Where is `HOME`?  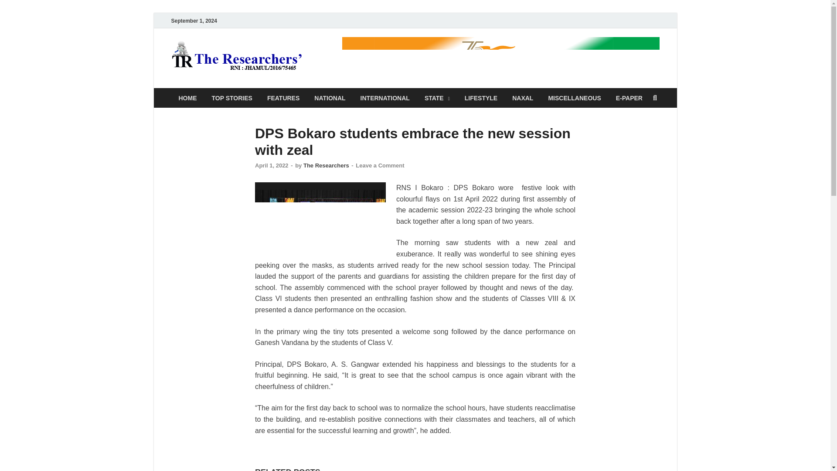 HOME is located at coordinates (187, 98).